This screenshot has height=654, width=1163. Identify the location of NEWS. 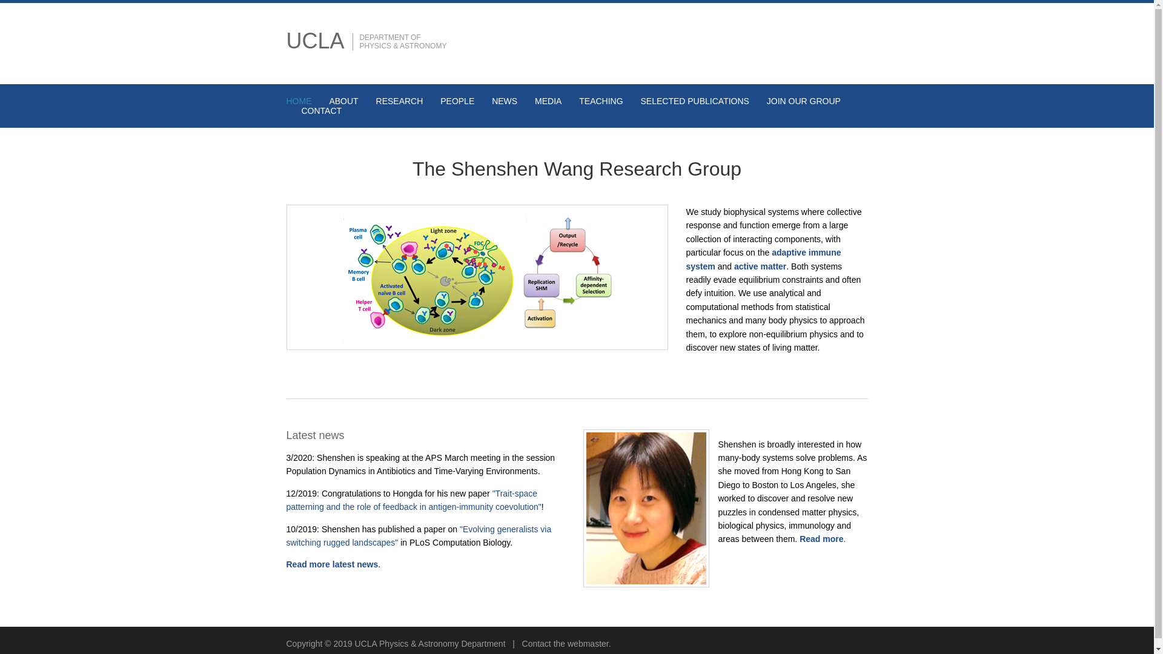
(505, 101).